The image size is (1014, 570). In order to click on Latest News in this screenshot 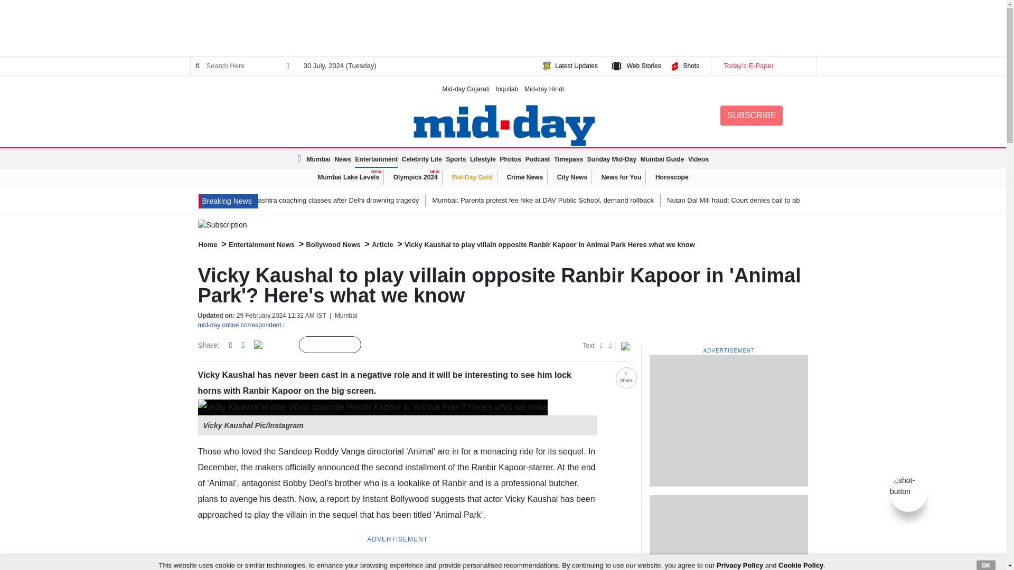, I will do `click(301, 158)`.